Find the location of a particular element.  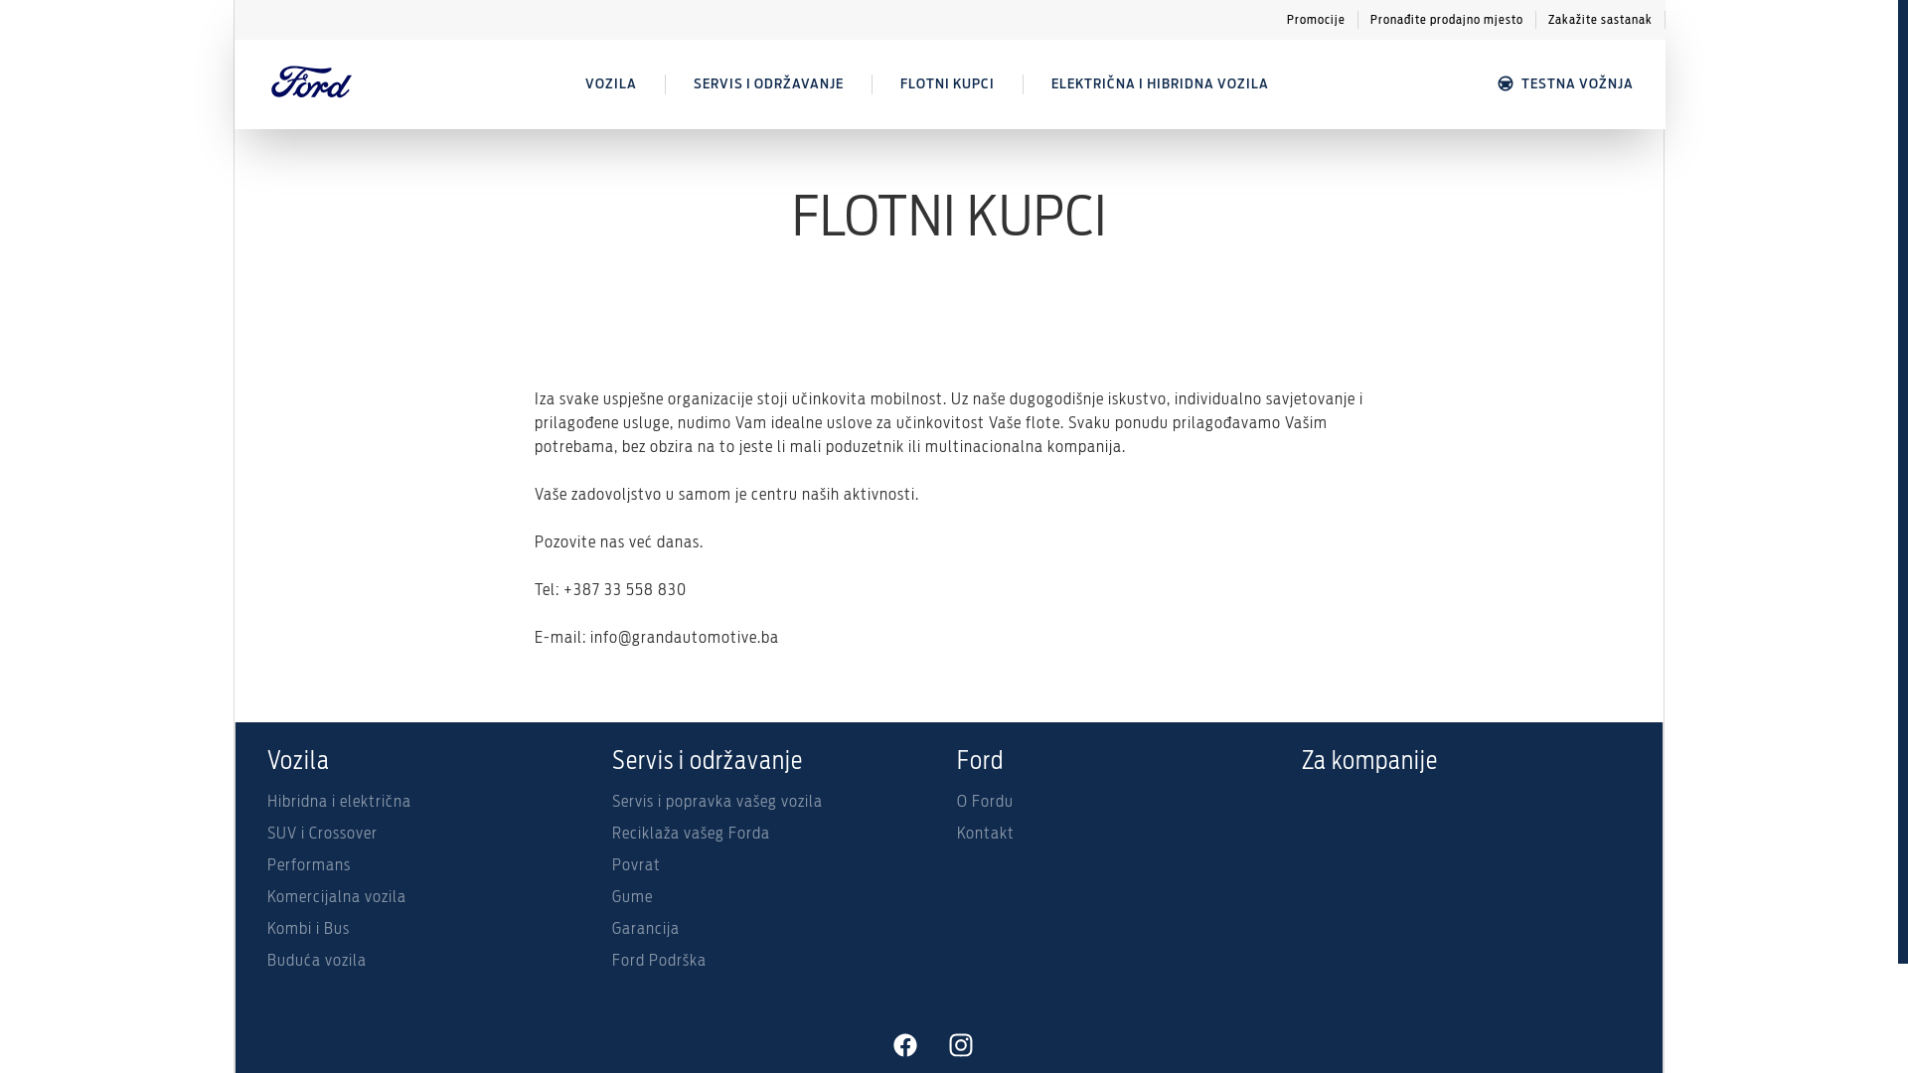

O Fordu is located at coordinates (1121, 806).